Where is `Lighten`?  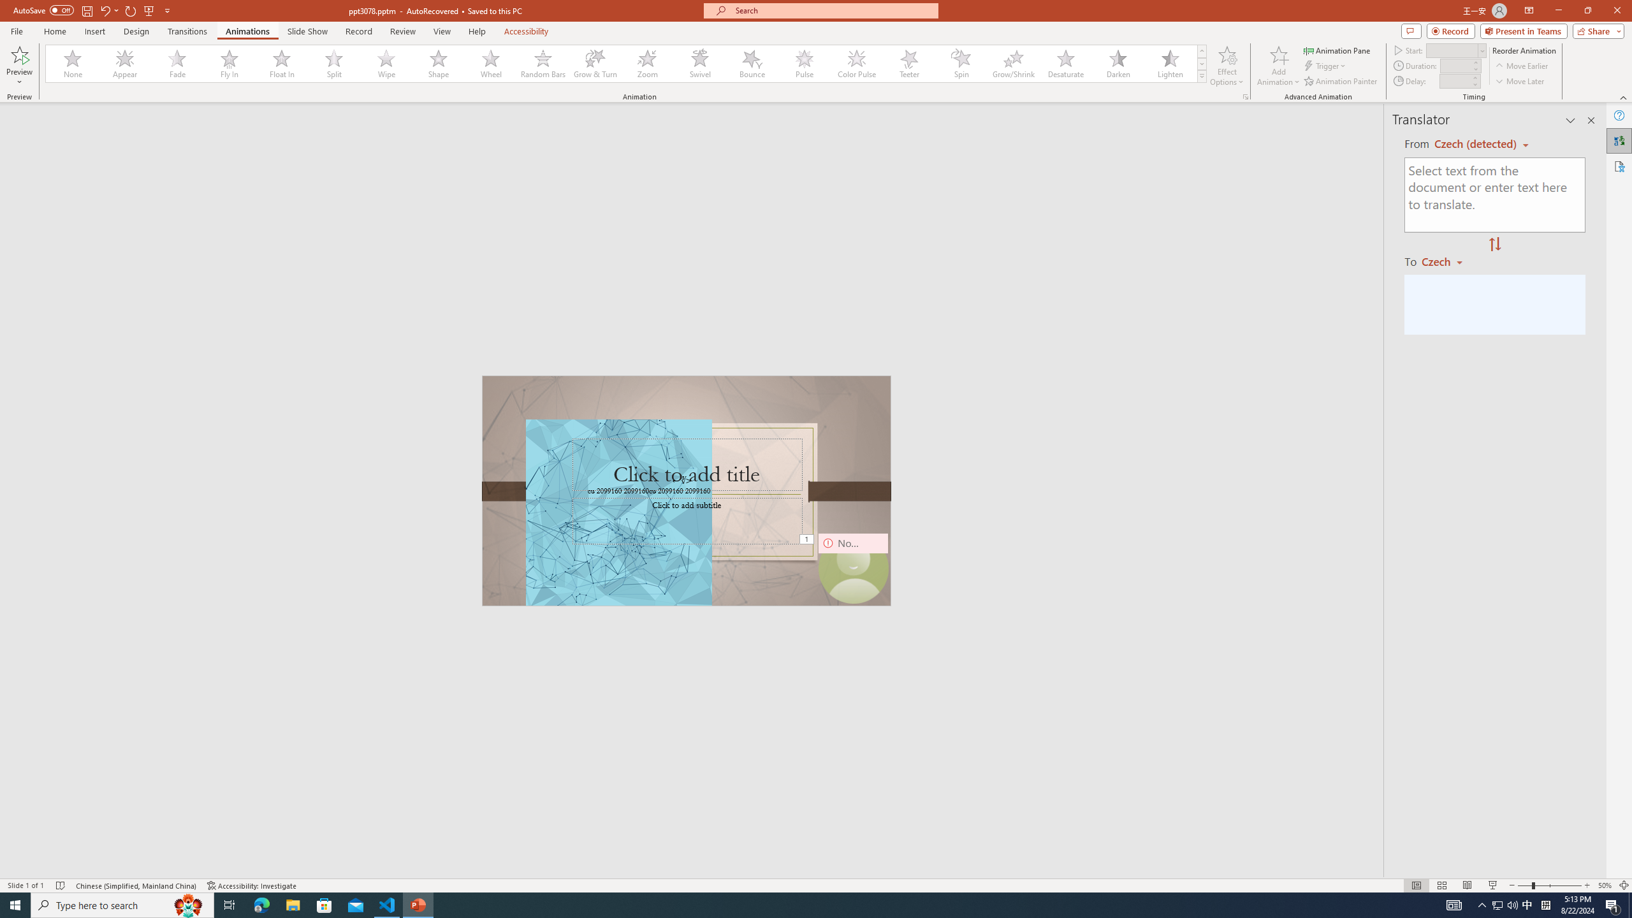 Lighten is located at coordinates (1170, 64).